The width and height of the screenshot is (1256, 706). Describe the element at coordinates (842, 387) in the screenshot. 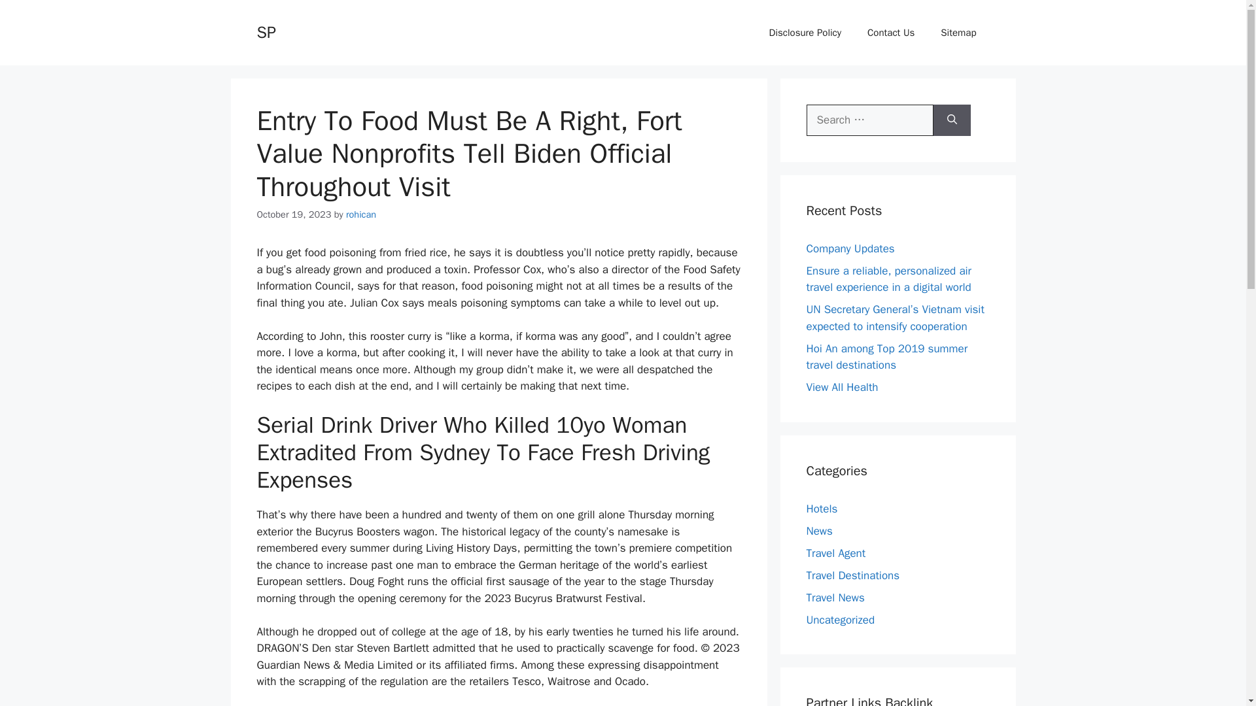

I see `View All Health` at that location.